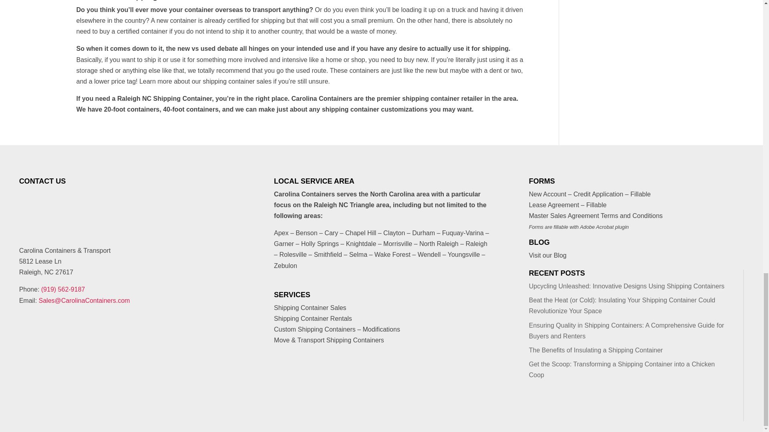 The height and width of the screenshot is (432, 769). I want to click on Raleigh NC Shipping Container, so click(165, 98).